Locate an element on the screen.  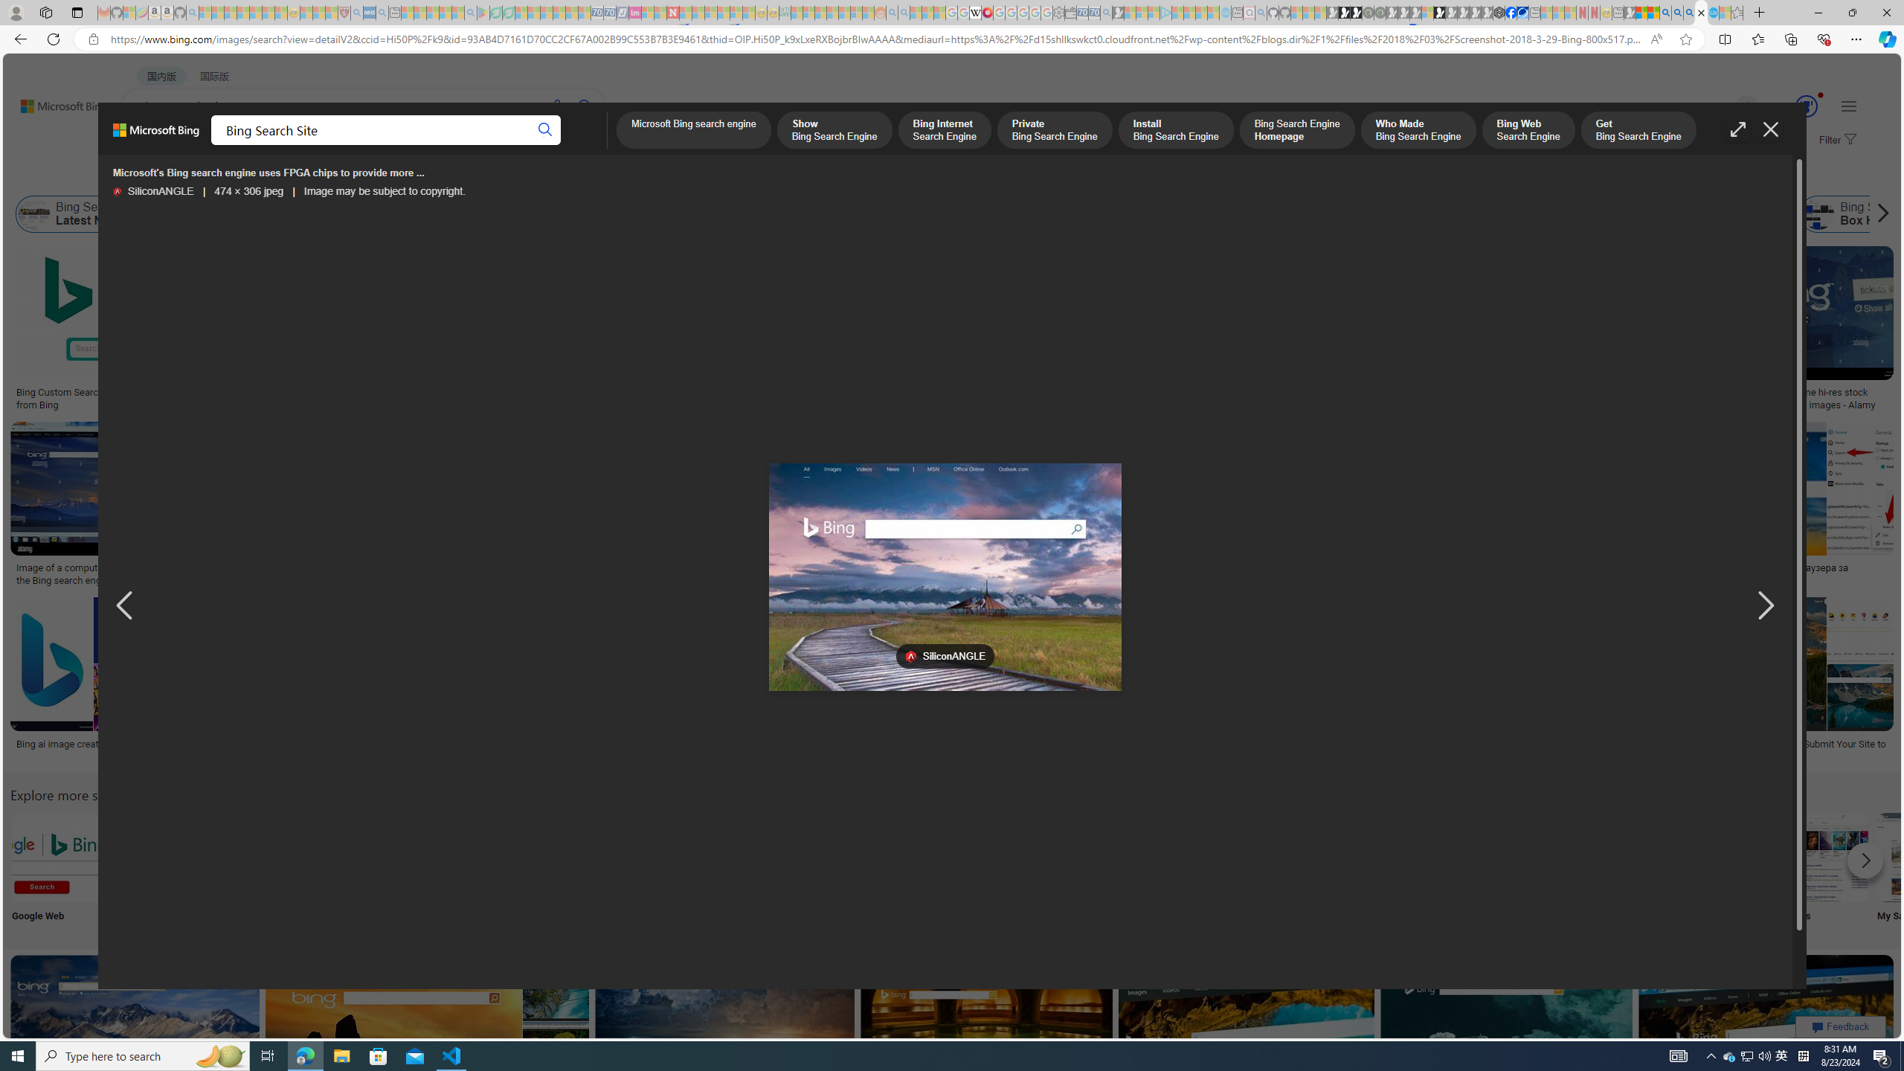
Internet Explorer is located at coordinates (252, 870).